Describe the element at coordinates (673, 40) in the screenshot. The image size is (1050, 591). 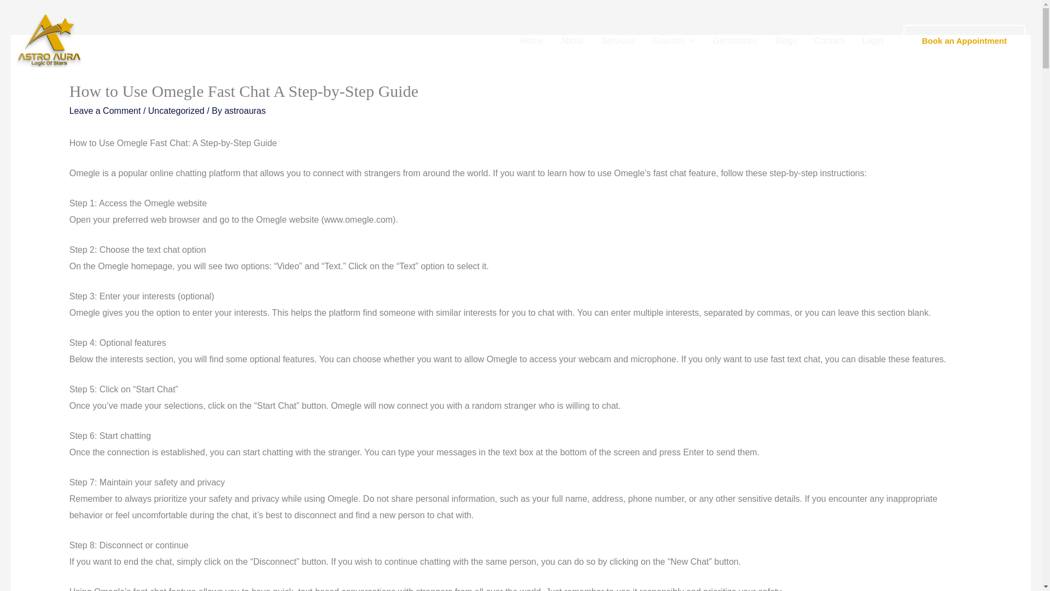
I see `Courses` at that location.